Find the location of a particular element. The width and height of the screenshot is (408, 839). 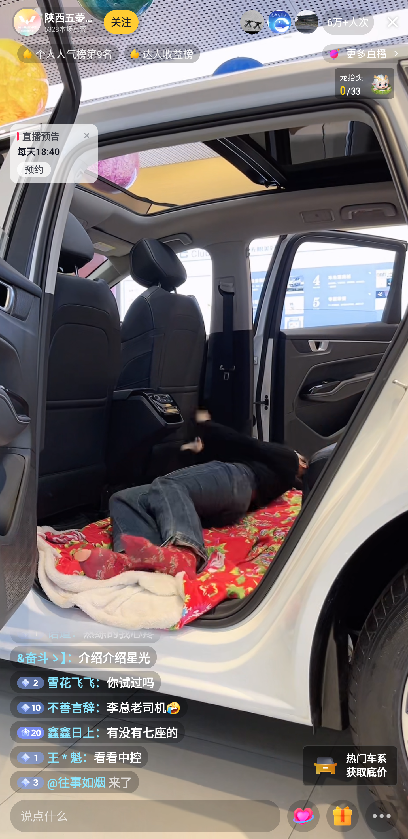

&奋斗ゝ】：介绍介绍星光 is located at coordinates (83, 657).